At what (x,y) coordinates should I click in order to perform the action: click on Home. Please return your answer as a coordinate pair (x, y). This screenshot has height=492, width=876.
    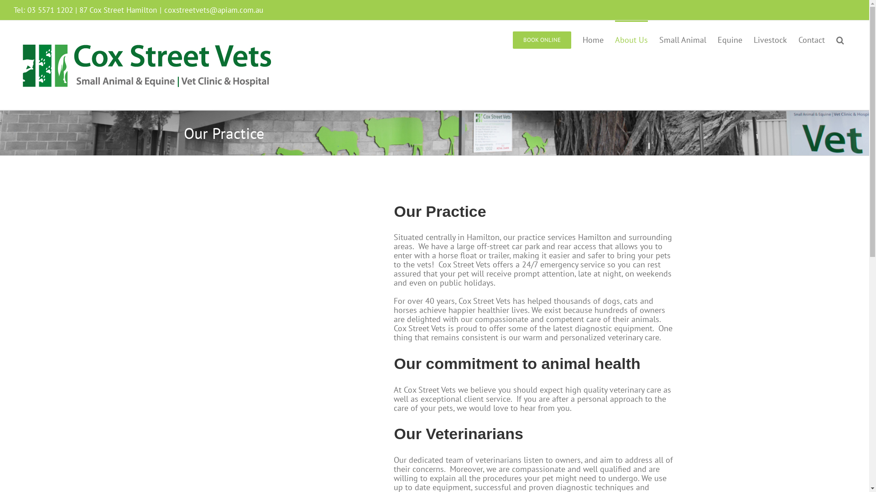
    Looking at the image, I should click on (625, 133).